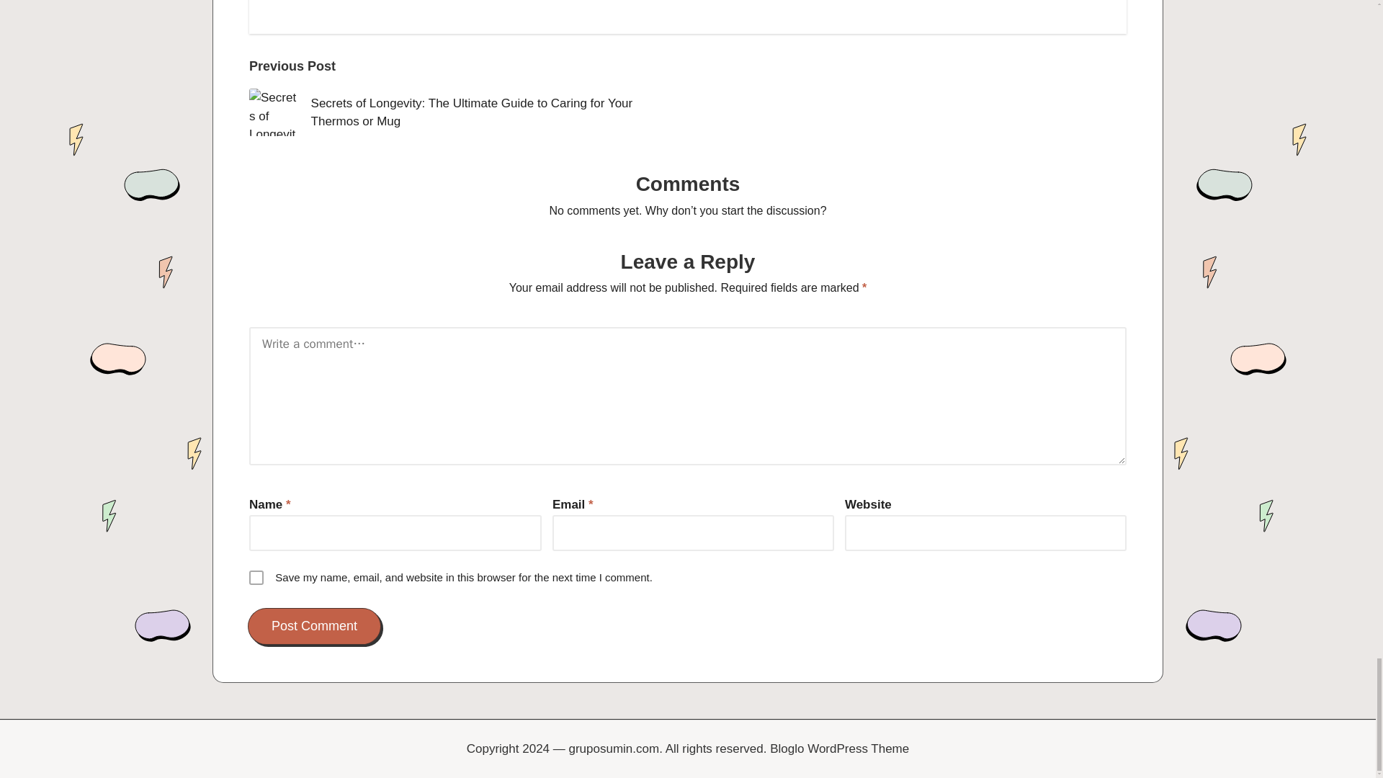  What do you see at coordinates (839, 749) in the screenshot?
I see `Bloglo WordPress Theme` at bounding box center [839, 749].